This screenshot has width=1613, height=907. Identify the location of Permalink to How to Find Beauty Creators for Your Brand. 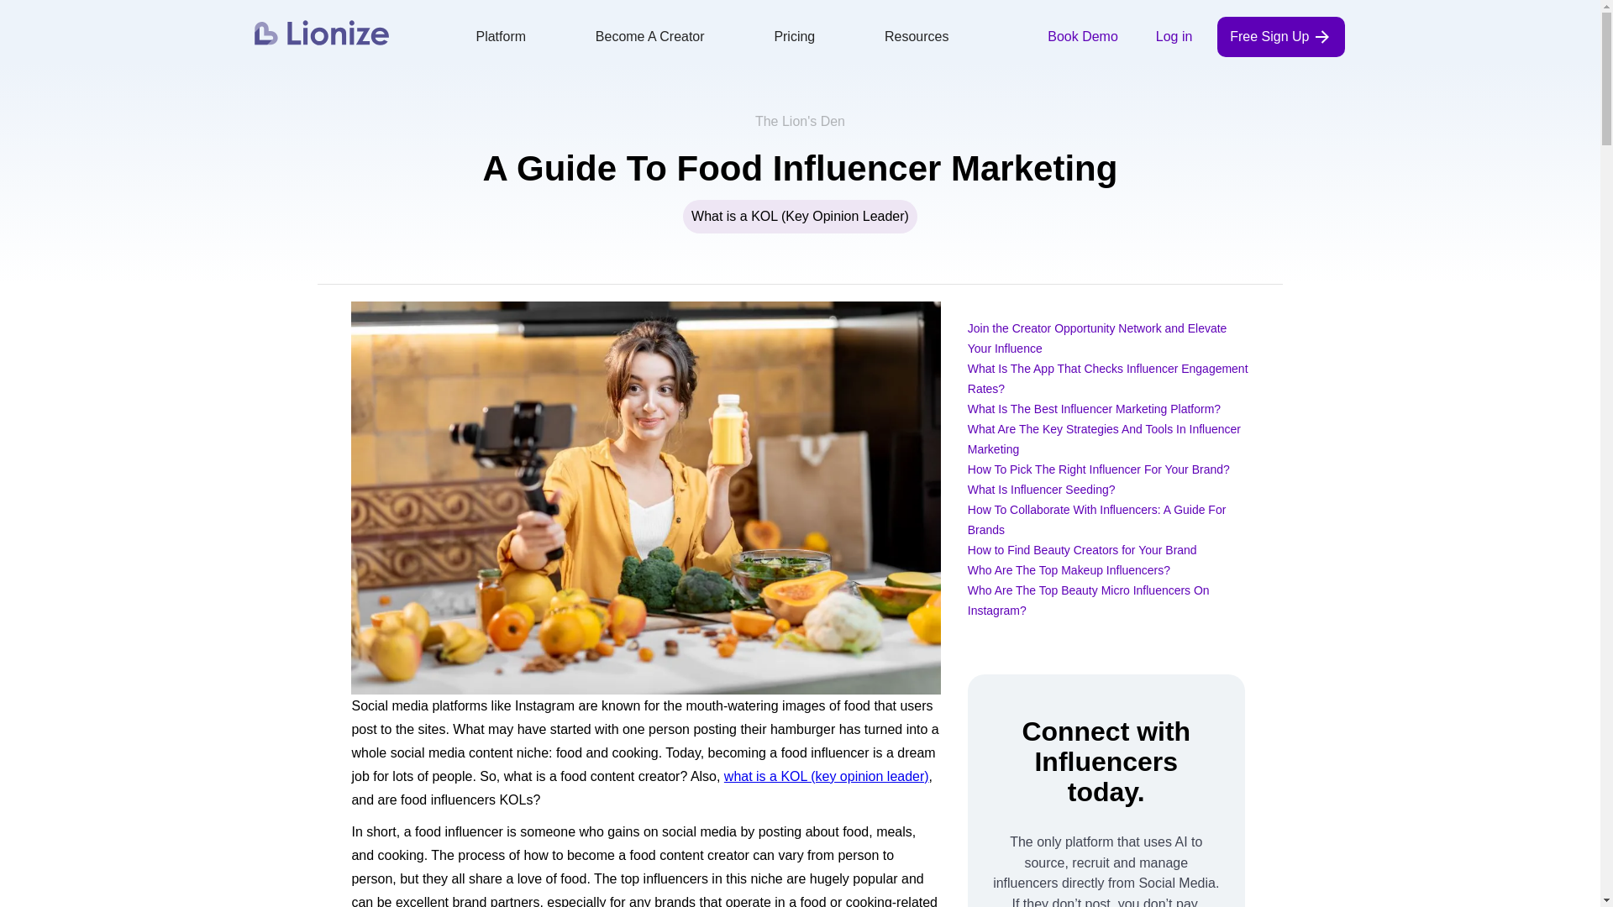
(1082, 549).